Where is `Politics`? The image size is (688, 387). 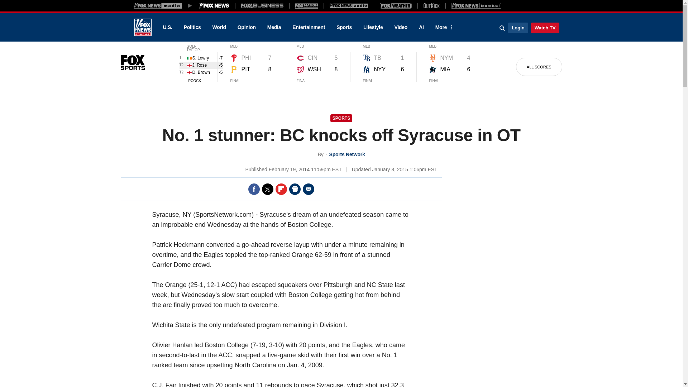
Politics is located at coordinates (192, 27).